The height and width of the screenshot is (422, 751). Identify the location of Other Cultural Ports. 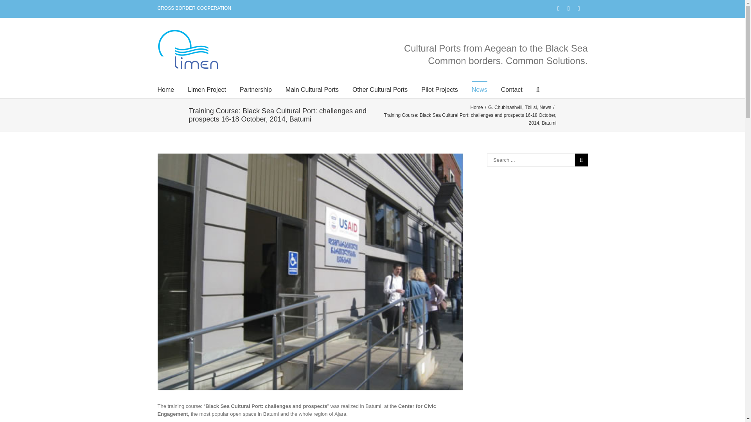
(380, 89).